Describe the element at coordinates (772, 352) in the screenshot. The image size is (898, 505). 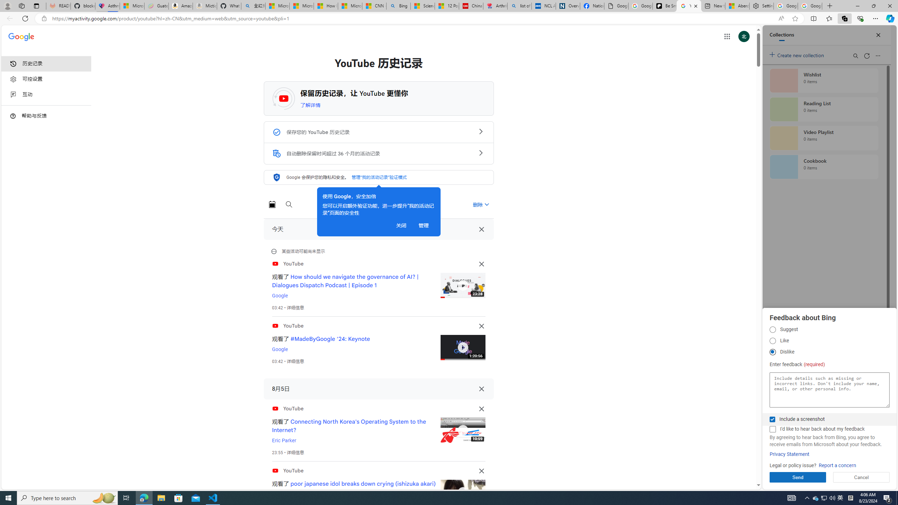
I see `AutomationID: fbpgdgtp3` at that location.